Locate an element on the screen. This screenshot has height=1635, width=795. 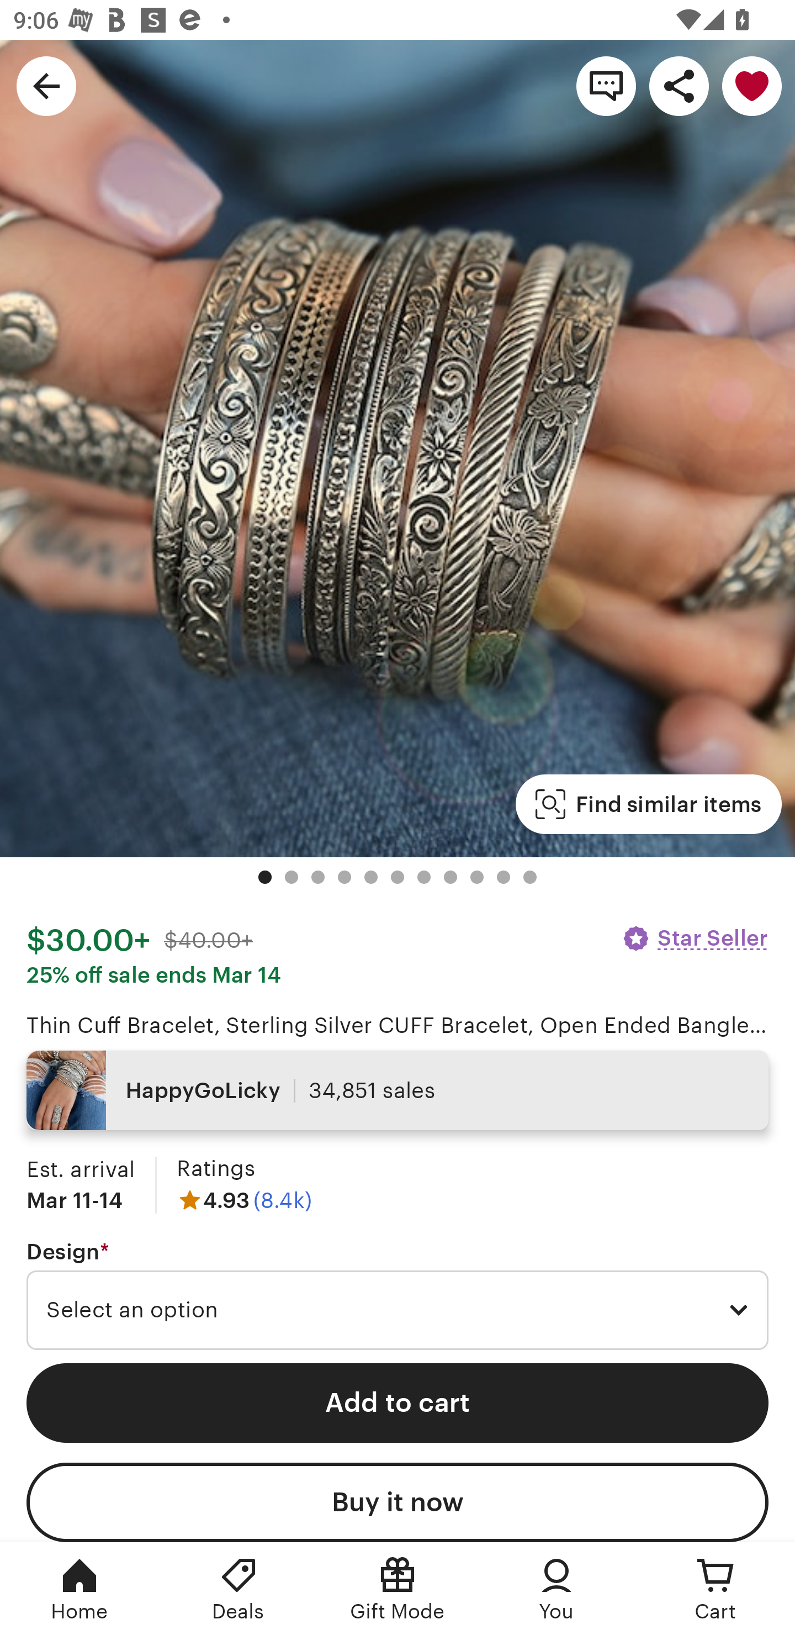
Cart is located at coordinates (715, 1589).